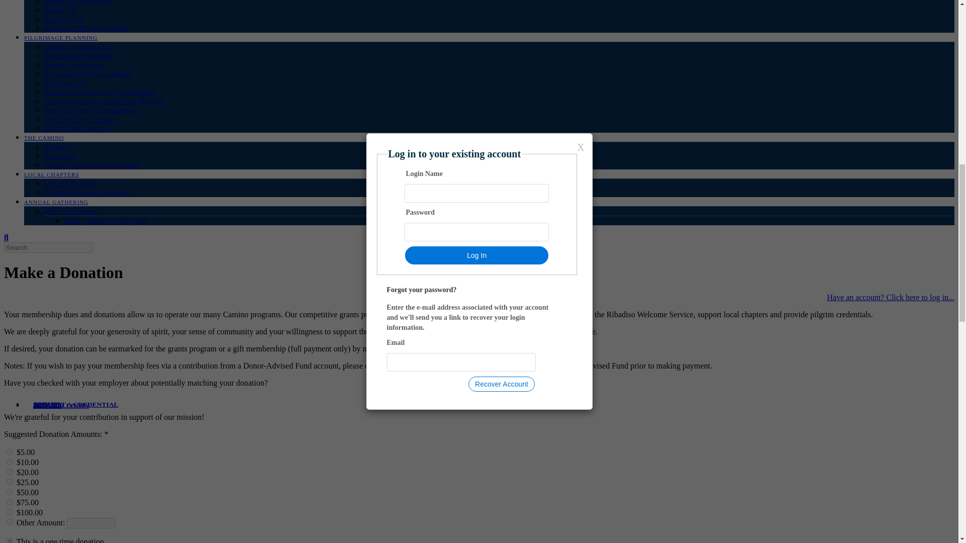 The height and width of the screenshot is (543, 966). What do you see at coordinates (10, 451) in the screenshot?
I see `5.0` at bounding box center [10, 451].